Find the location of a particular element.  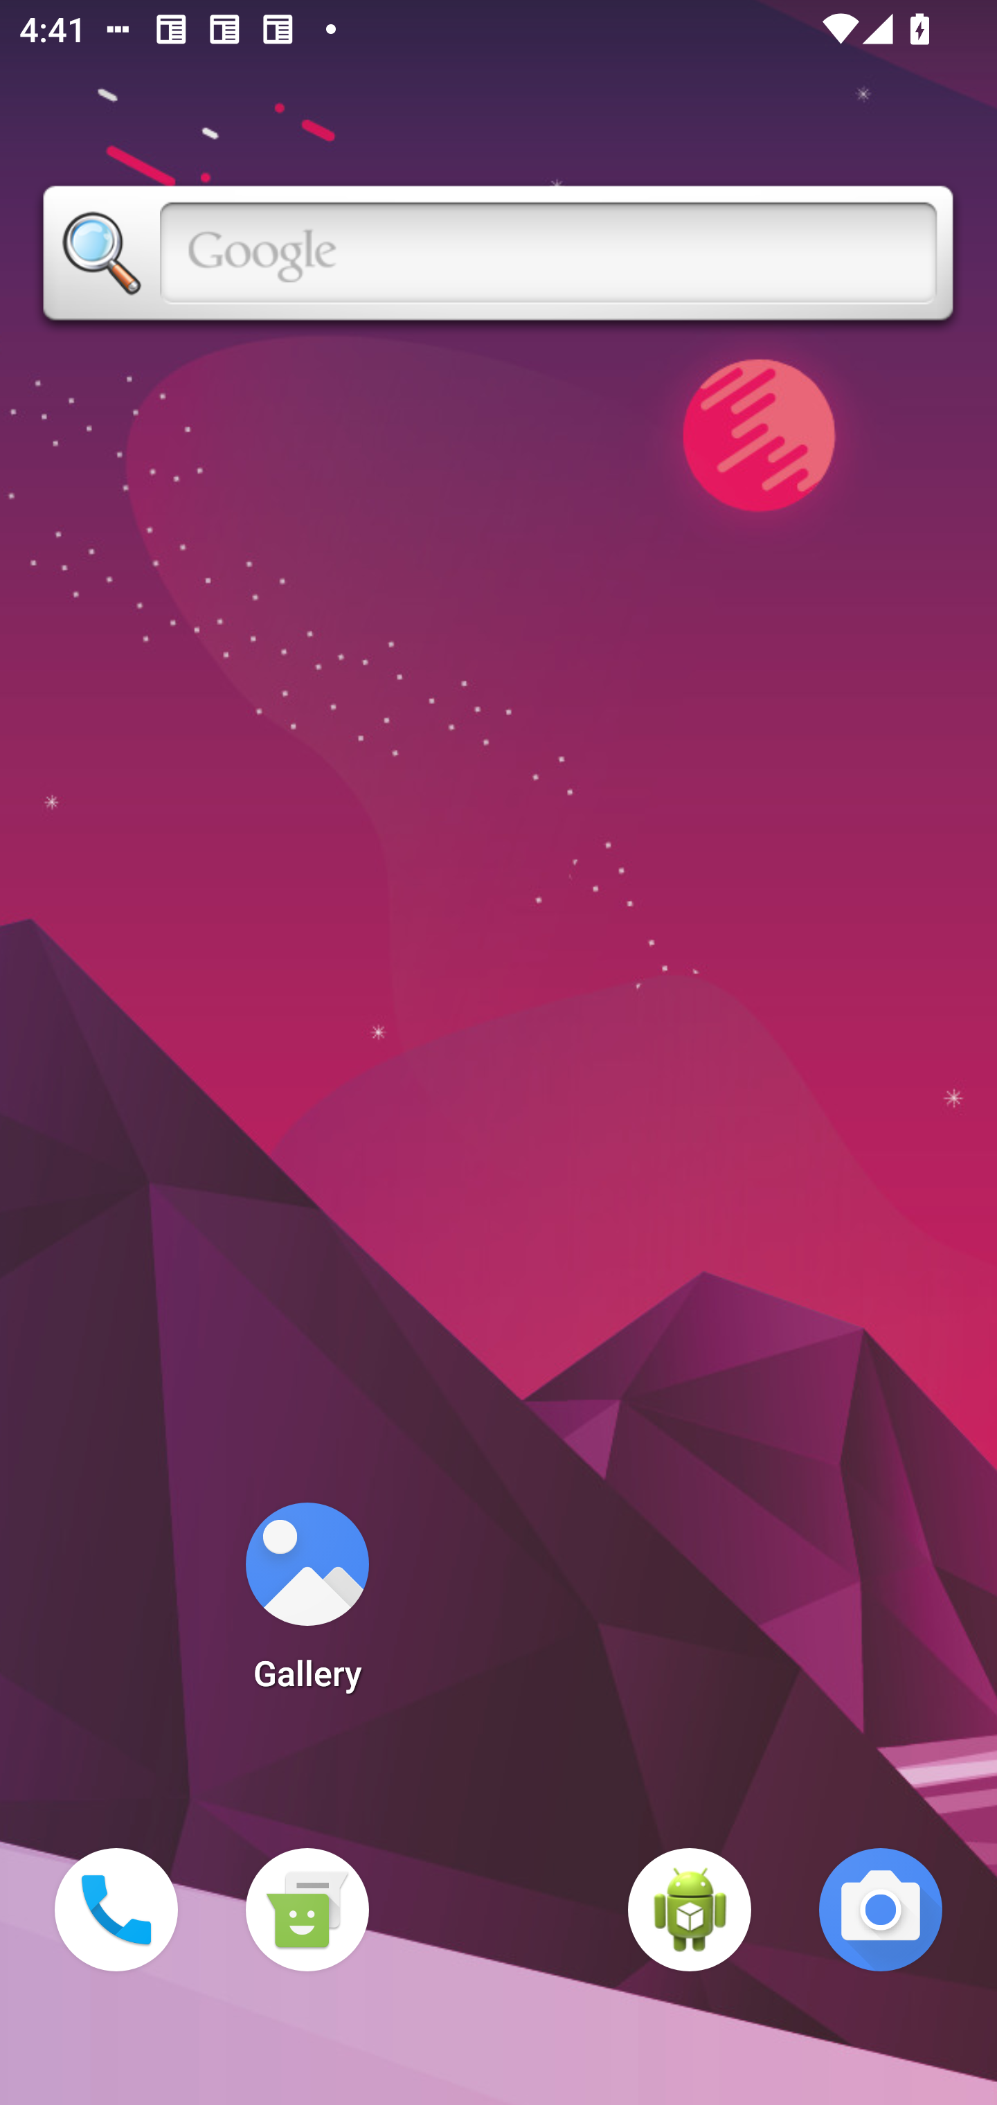

Messaging is located at coordinates (307, 1910).